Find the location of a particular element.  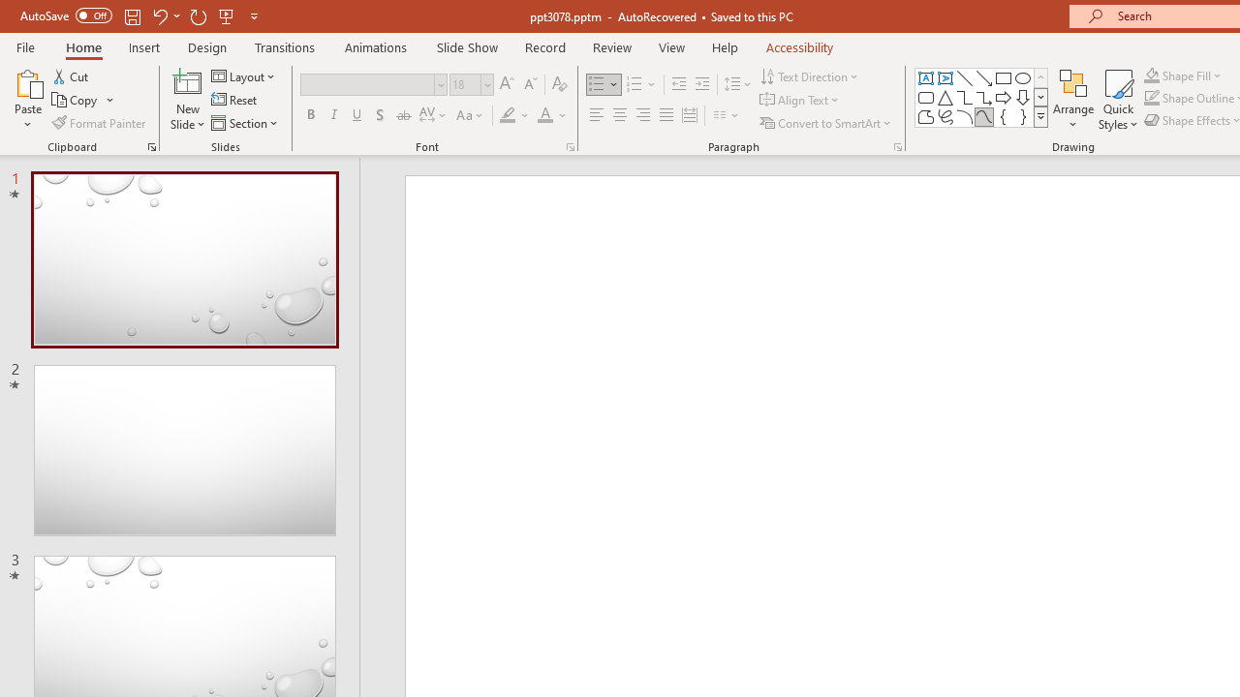

Font is located at coordinates (374, 85).